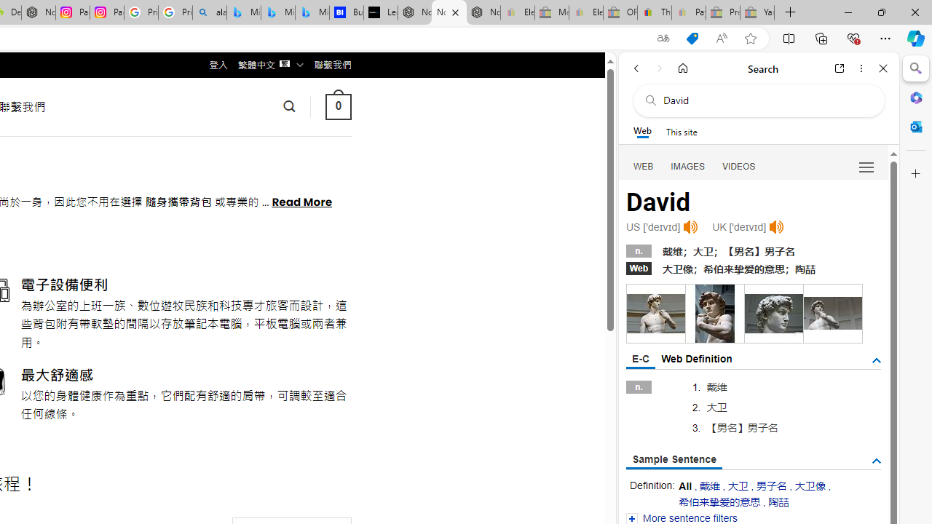 This screenshot has width=932, height=524. What do you see at coordinates (877, 461) in the screenshot?
I see `AutomationID: tgdef_sen` at bounding box center [877, 461].